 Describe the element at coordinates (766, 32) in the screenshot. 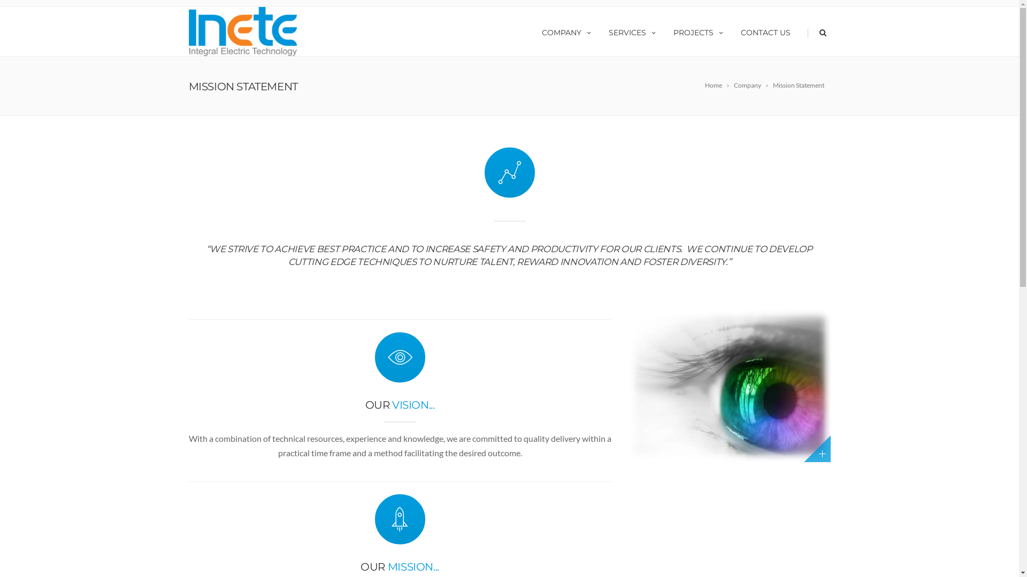

I see `CONTACT US` at that location.